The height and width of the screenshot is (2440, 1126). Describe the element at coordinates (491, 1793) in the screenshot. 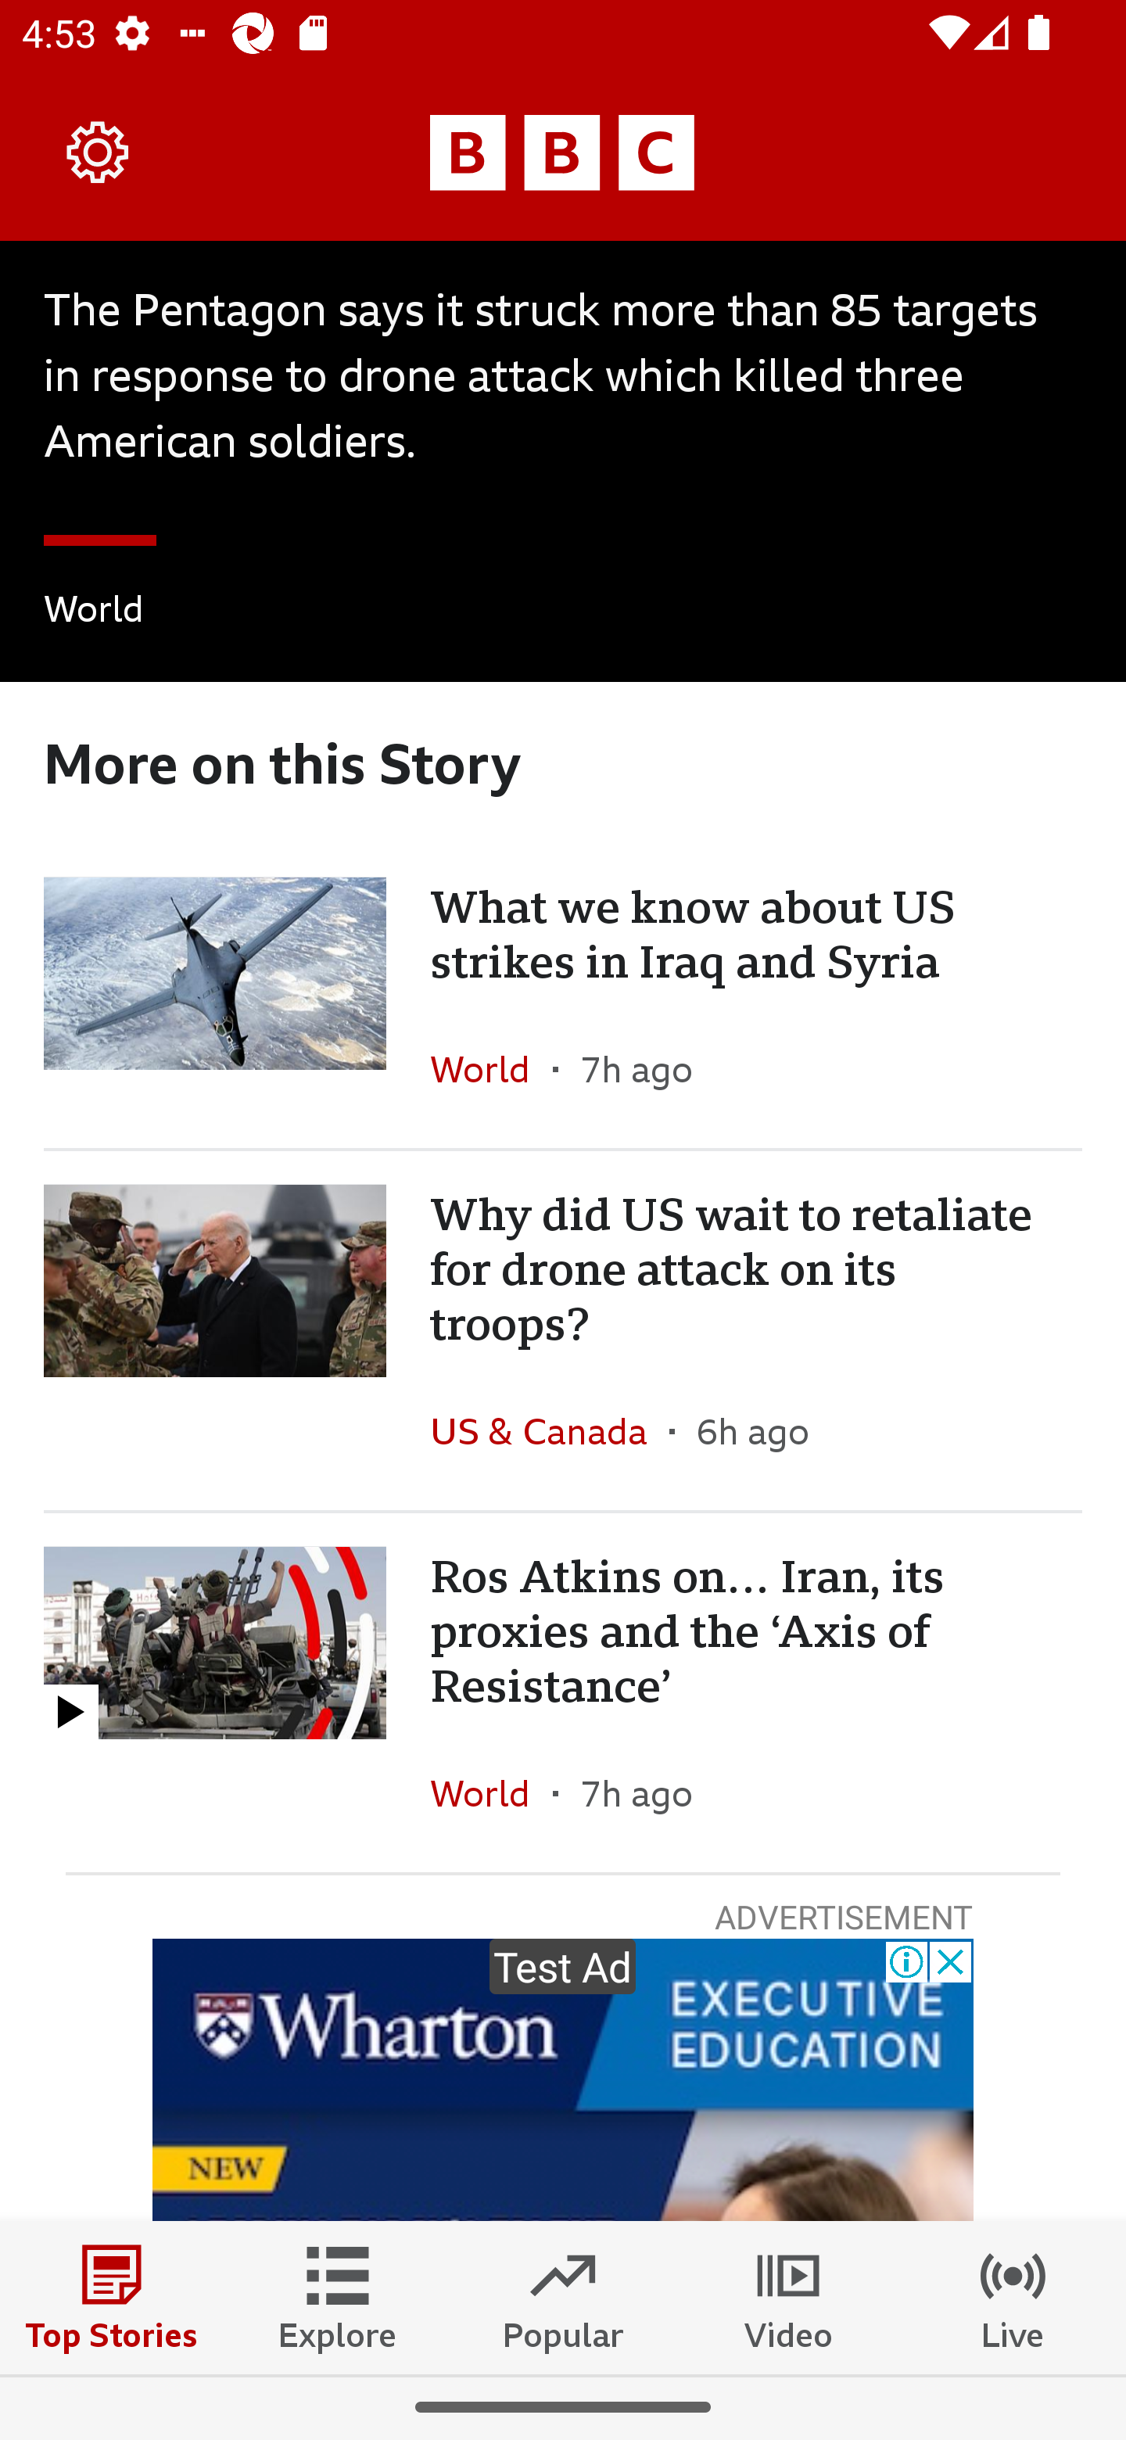

I see `World In the section World` at that location.